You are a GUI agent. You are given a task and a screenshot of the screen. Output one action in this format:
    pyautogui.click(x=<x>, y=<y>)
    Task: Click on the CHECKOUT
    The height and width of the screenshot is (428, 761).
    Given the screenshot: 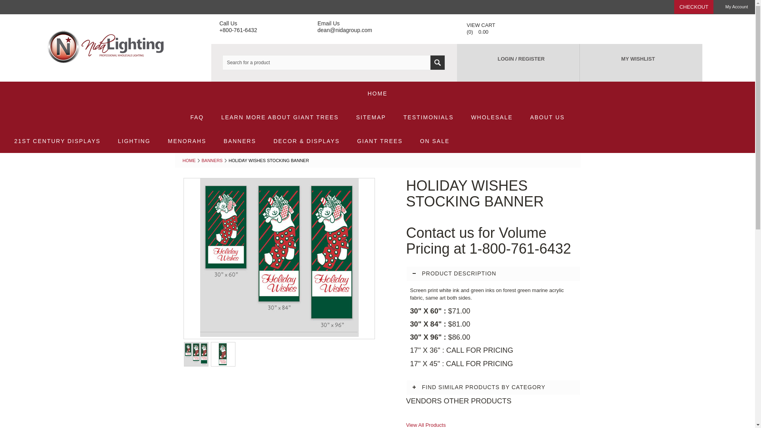 What is the action you would take?
    pyautogui.click(x=694, y=7)
    